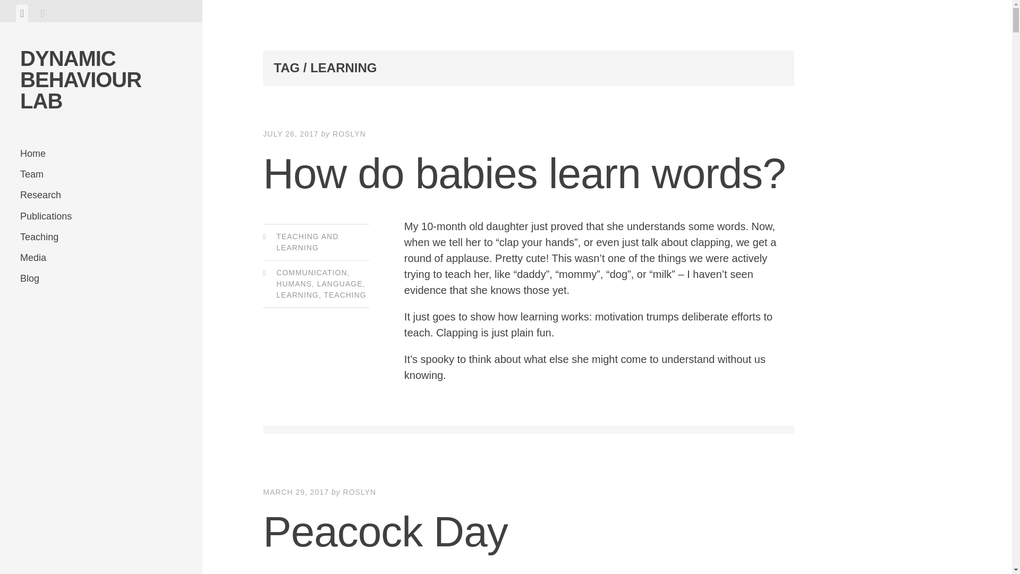 The image size is (1020, 574). Describe the element at coordinates (101, 237) in the screenshot. I see `Teaching` at that location.